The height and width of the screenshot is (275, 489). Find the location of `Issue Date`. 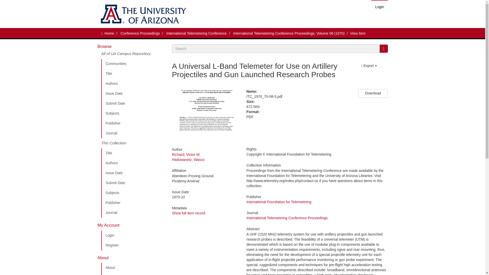

Issue Date is located at coordinates (133, 173).